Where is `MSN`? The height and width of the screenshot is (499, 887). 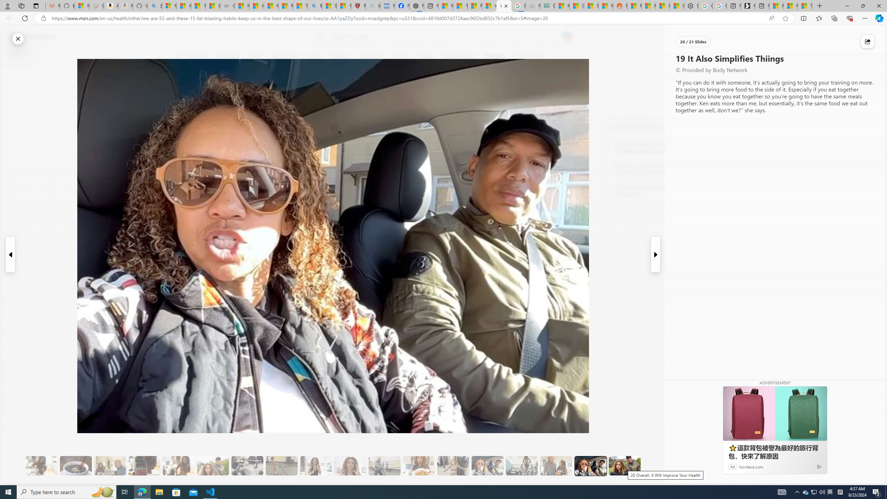
MSN is located at coordinates (606, 6).